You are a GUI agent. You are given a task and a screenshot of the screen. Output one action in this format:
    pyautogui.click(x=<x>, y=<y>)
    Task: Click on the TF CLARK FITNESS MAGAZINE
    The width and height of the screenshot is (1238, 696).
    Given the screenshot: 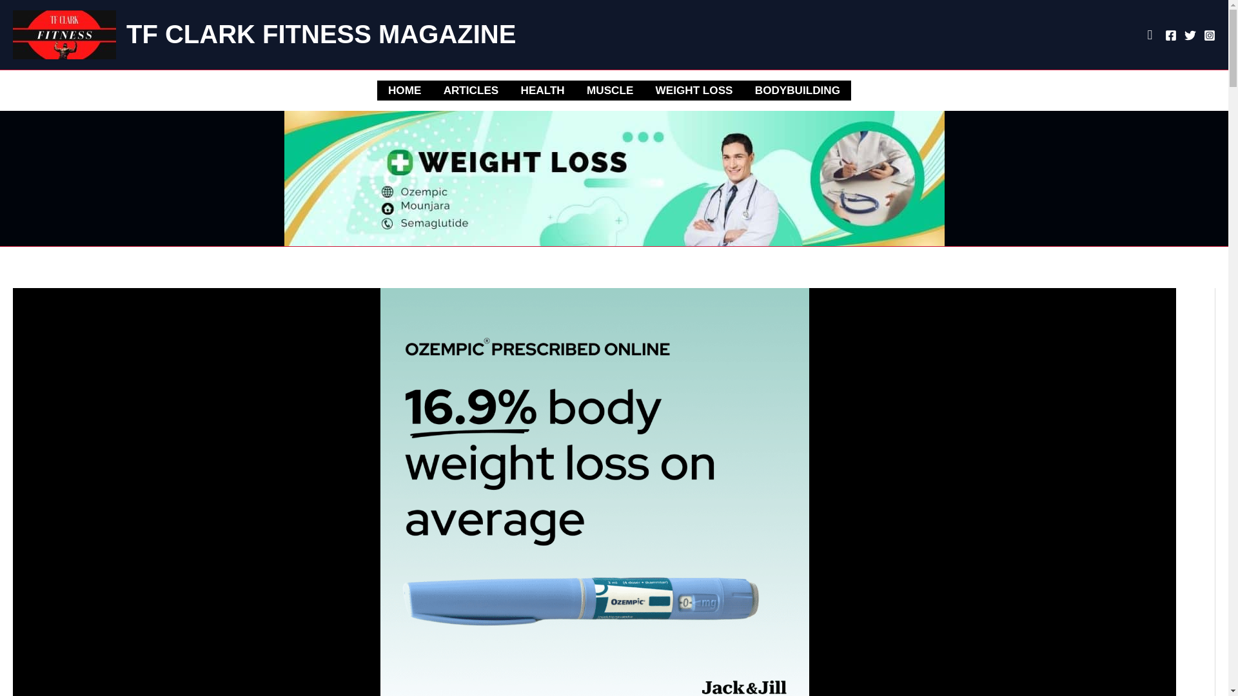 What is the action you would take?
    pyautogui.click(x=321, y=34)
    